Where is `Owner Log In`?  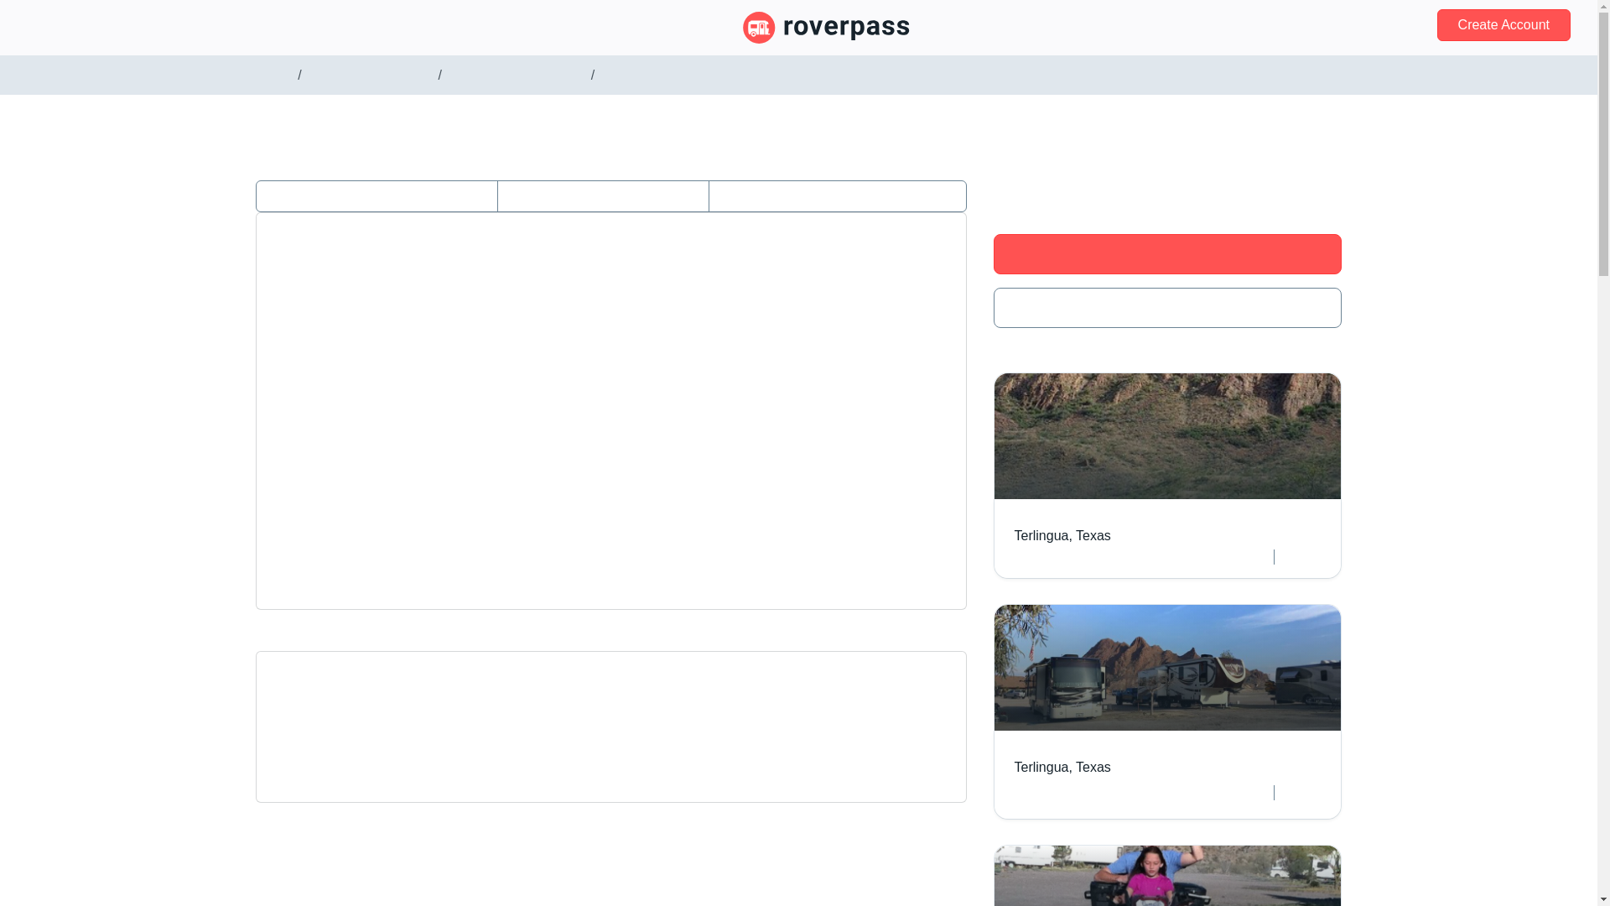 Owner Log In is located at coordinates (74, 27).